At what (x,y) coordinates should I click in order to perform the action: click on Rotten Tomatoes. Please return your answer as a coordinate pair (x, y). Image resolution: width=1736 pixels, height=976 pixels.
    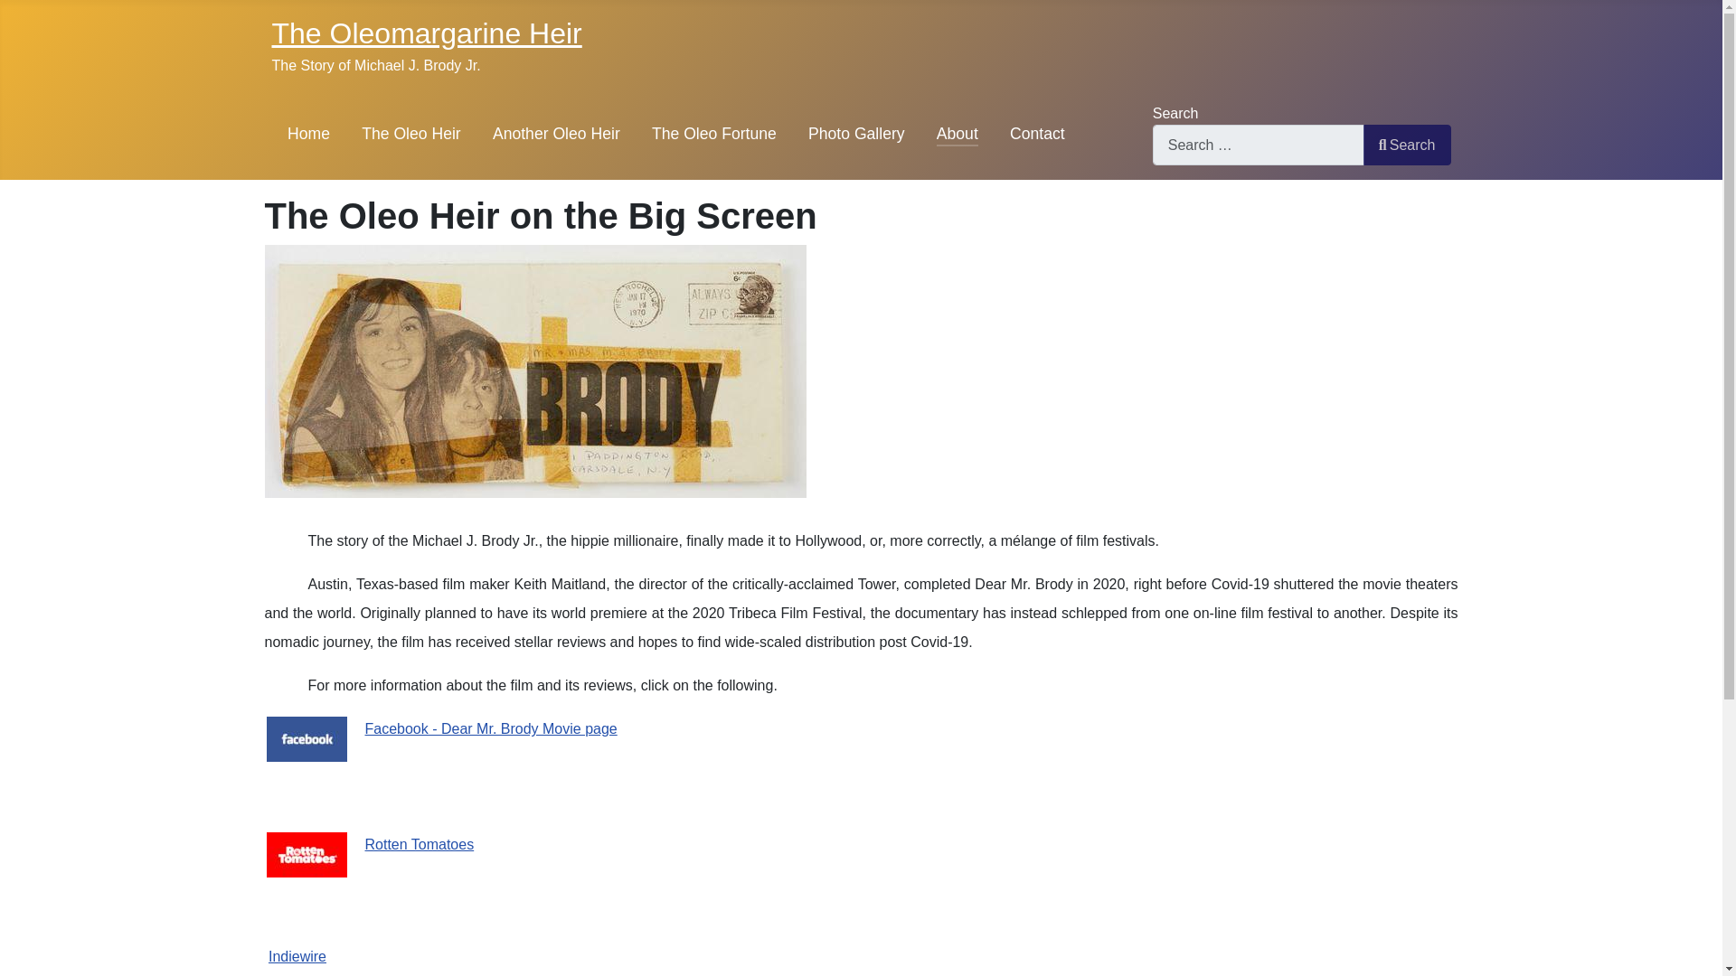
    Looking at the image, I should click on (420, 844).